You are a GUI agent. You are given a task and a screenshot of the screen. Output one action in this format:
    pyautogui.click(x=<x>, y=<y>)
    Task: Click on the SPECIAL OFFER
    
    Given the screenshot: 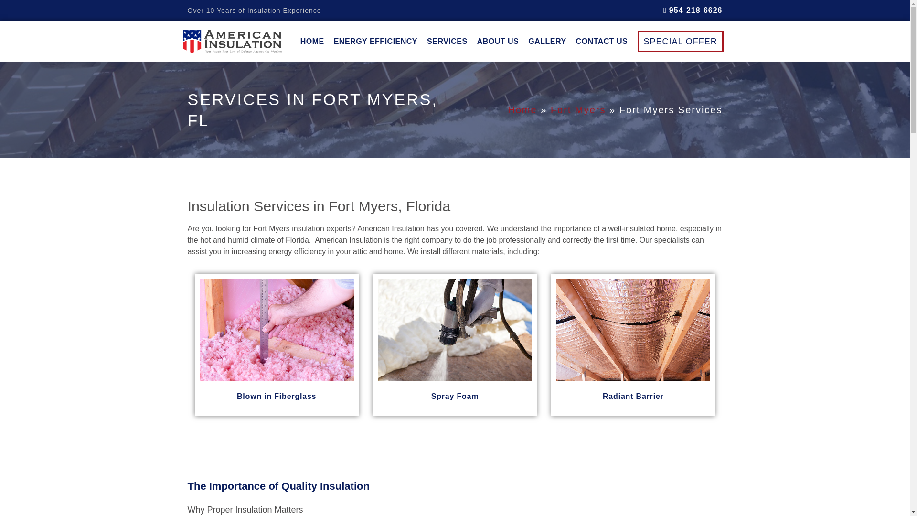 What is the action you would take?
    pyautogui.click(x=680, y=41)
    